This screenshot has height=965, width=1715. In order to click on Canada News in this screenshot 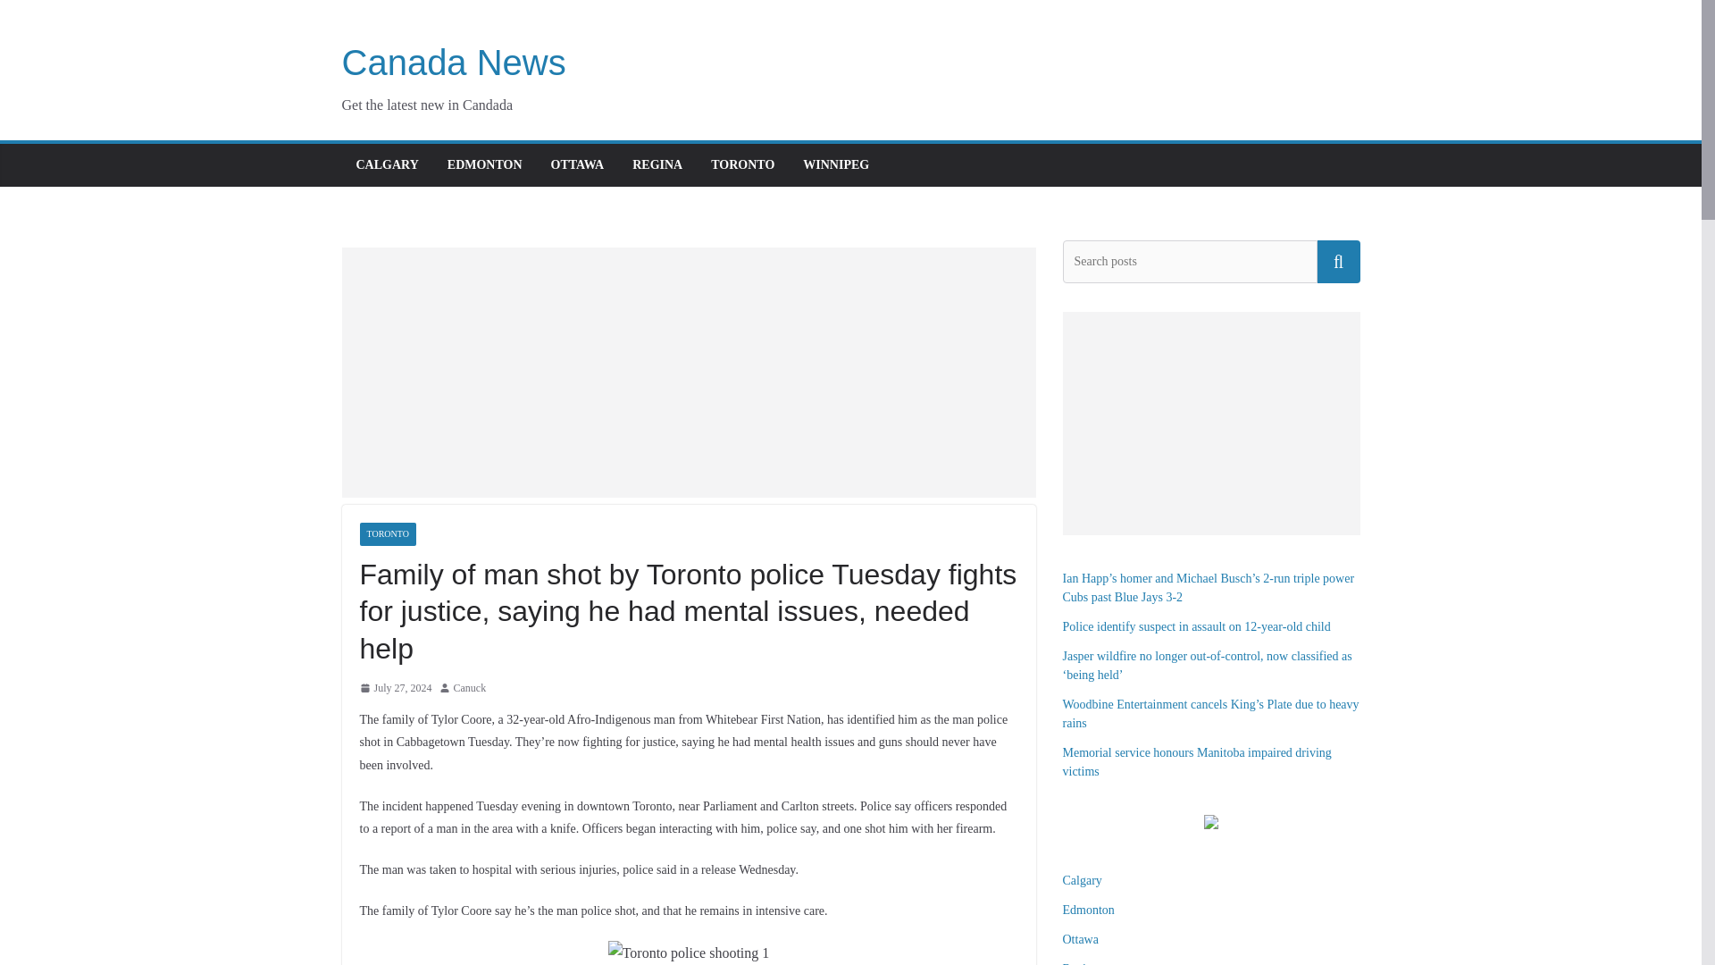, I will do `click(454, 62)`.